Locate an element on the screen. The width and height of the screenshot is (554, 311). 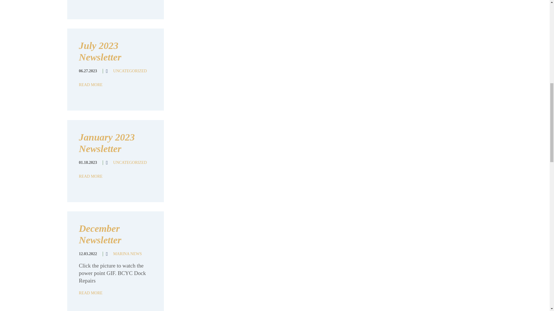
READ MORE is located at coordinates (91, 85).